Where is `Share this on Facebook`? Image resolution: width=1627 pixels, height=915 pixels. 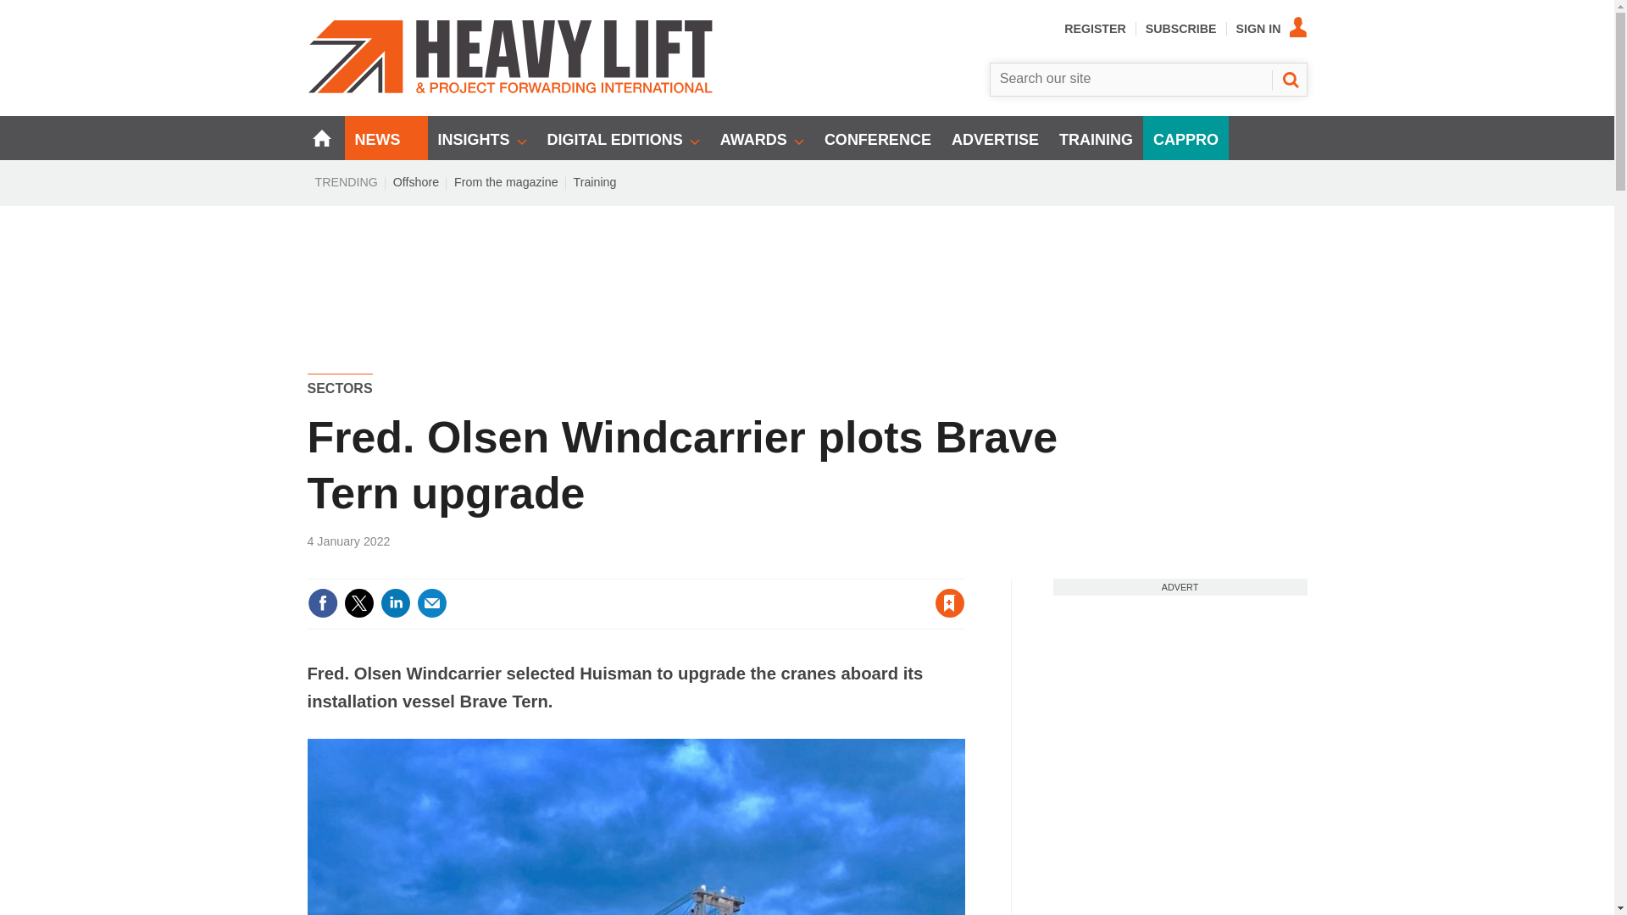
Share this on Facebook is located at coordinates (322, 603).